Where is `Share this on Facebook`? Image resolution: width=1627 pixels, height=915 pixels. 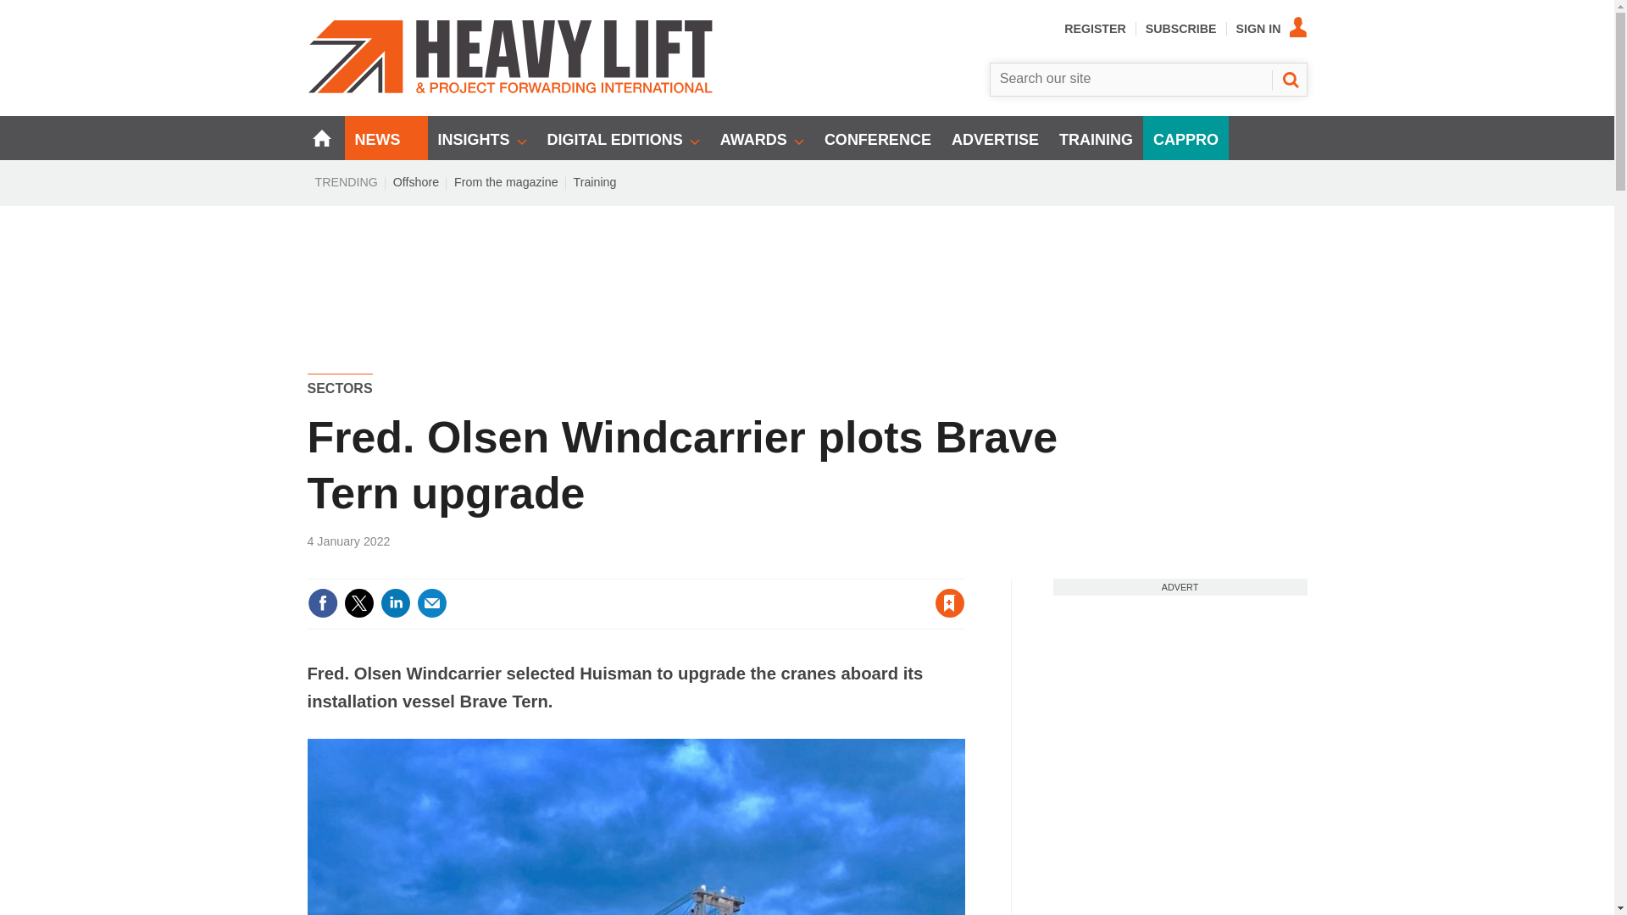
Share this on Facebook is located at coordinates (322, 603).